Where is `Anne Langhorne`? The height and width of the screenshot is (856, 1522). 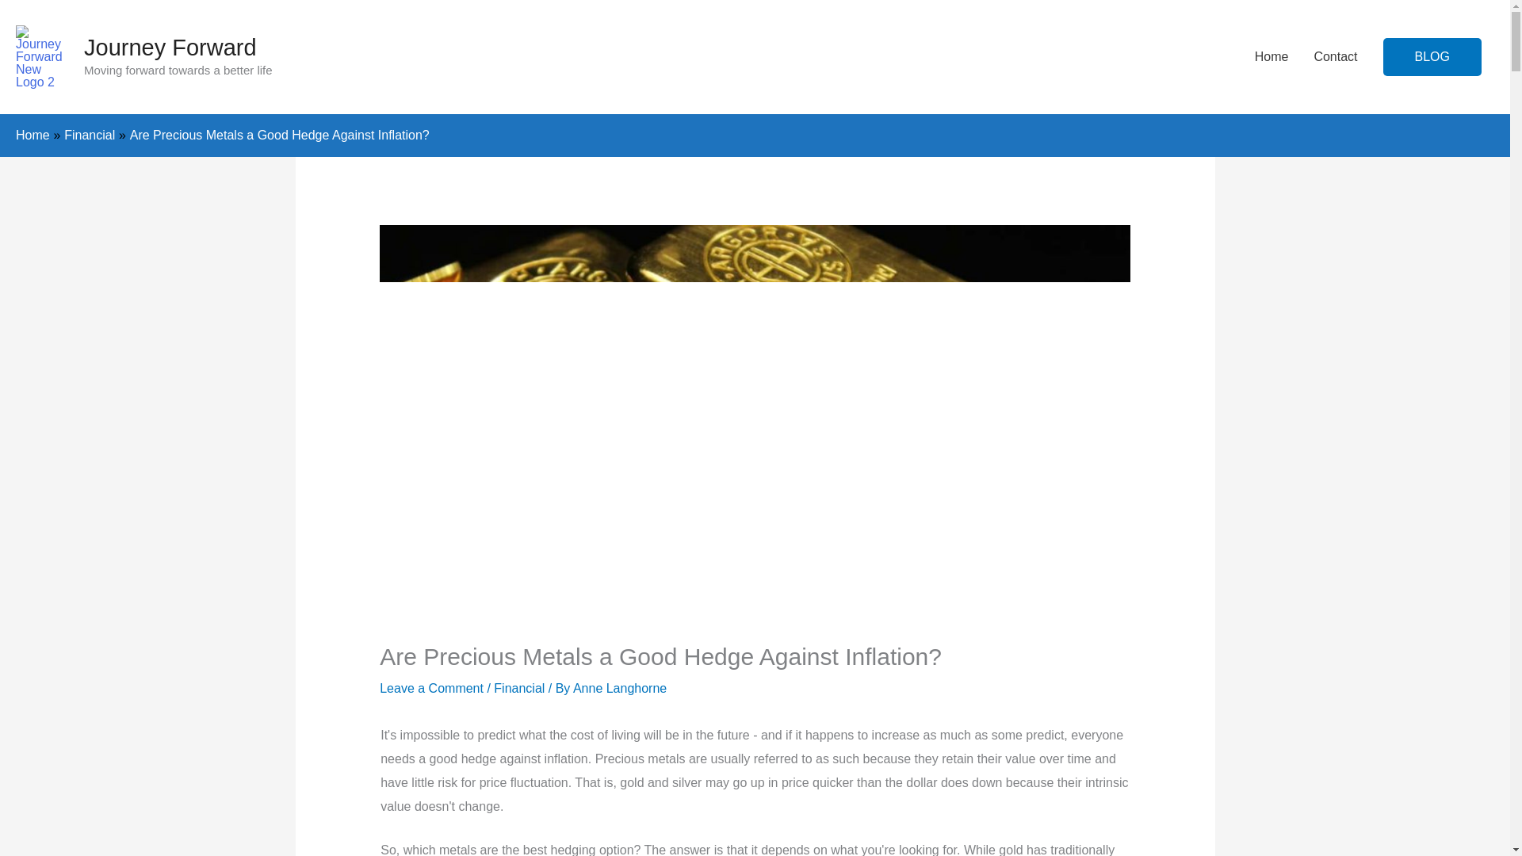 Anne Langhorne is located at coordinates (620, 688).